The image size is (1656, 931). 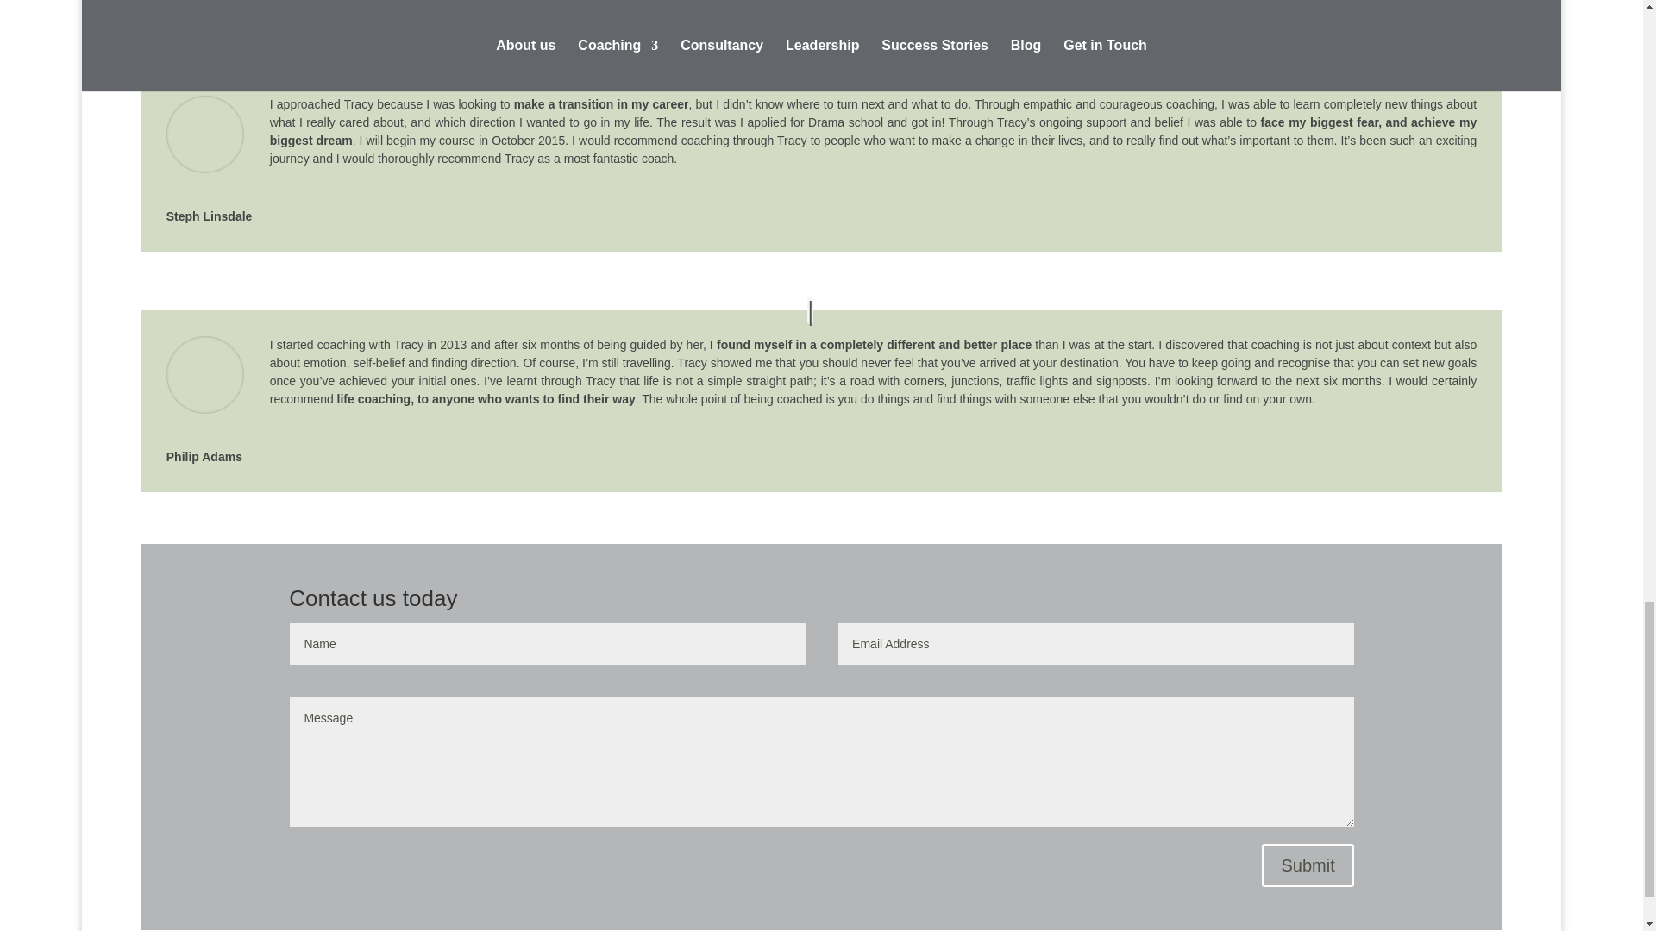 What do you see at coordinates (1308, 865) in the screenshot?
I see `Submit` at bounding box center [1308, 865].